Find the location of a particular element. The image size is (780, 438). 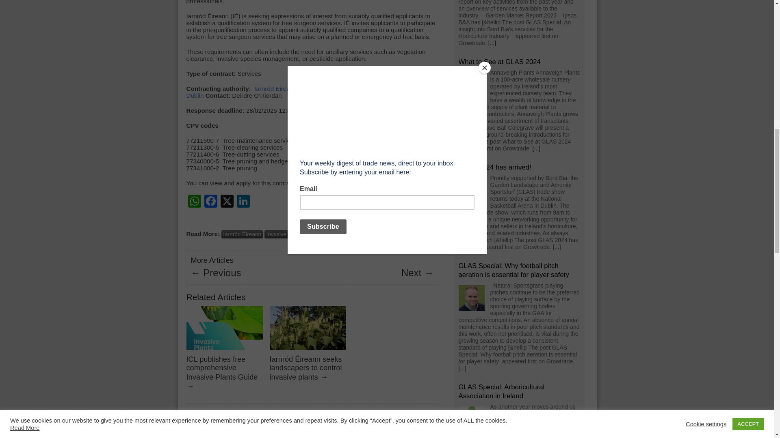

Read more is located at coordinates (462, 368).